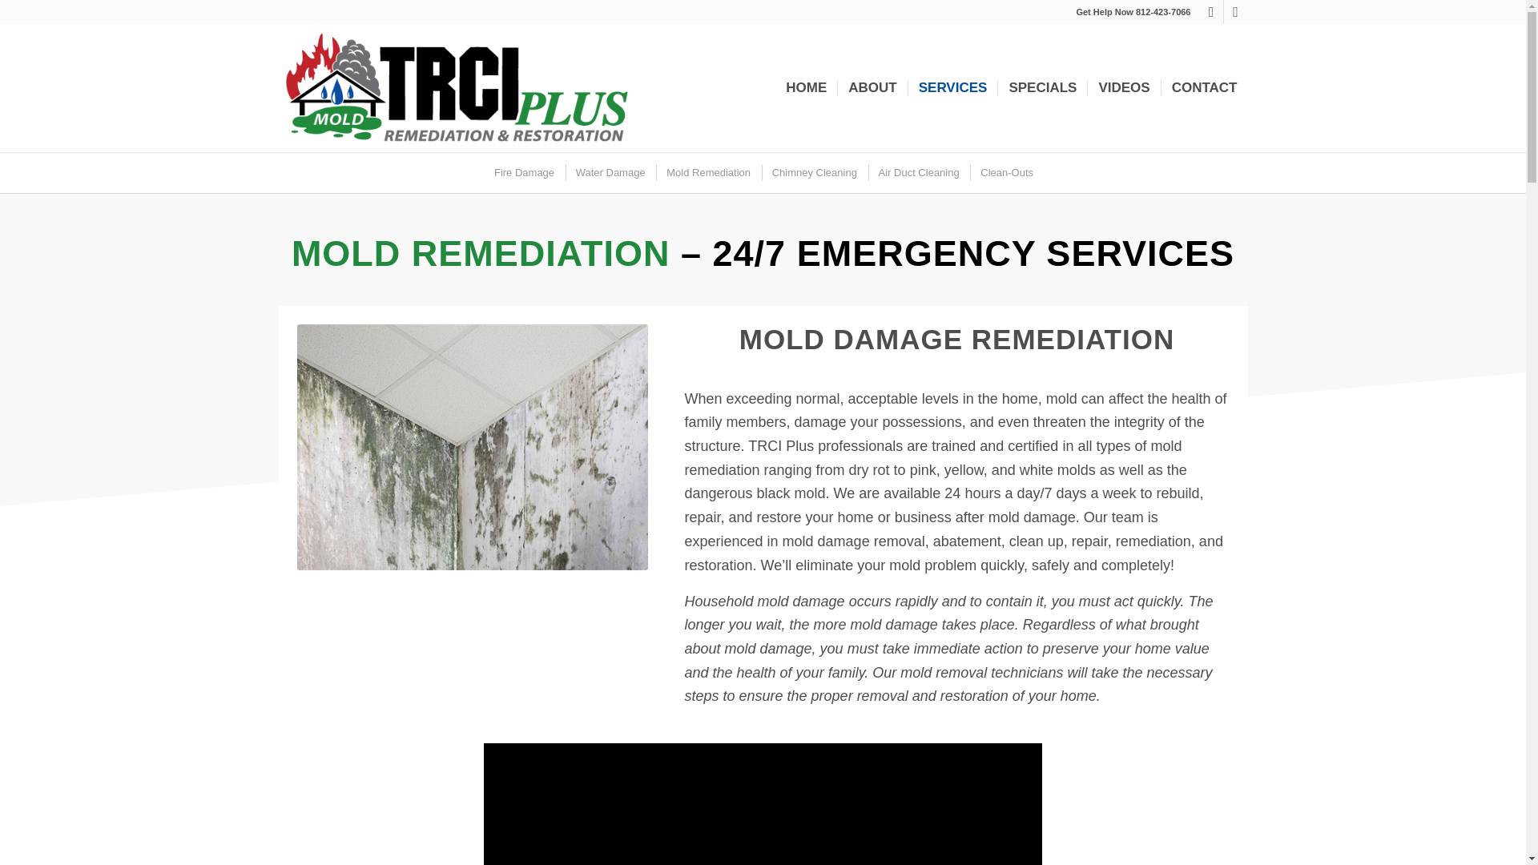  Describe the element at coordinates (1235, 12) in the screenshot. I see `Mail` at that location.